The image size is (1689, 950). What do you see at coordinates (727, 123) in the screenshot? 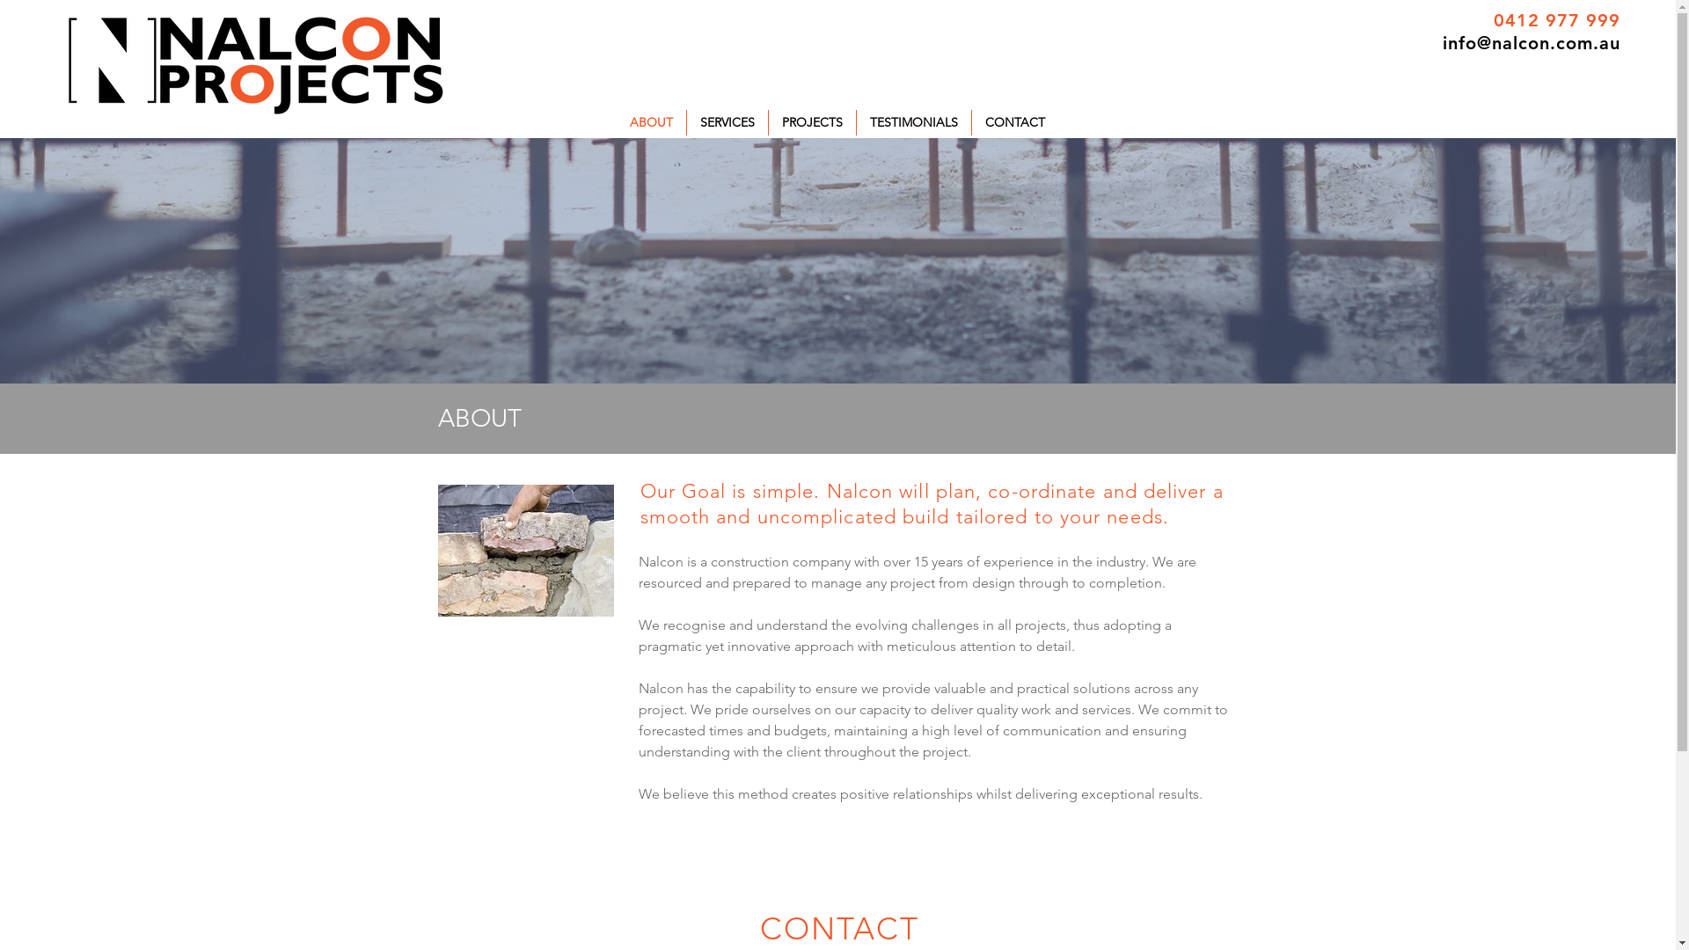
I see `SERVICES` at bounding box center [727, 123].